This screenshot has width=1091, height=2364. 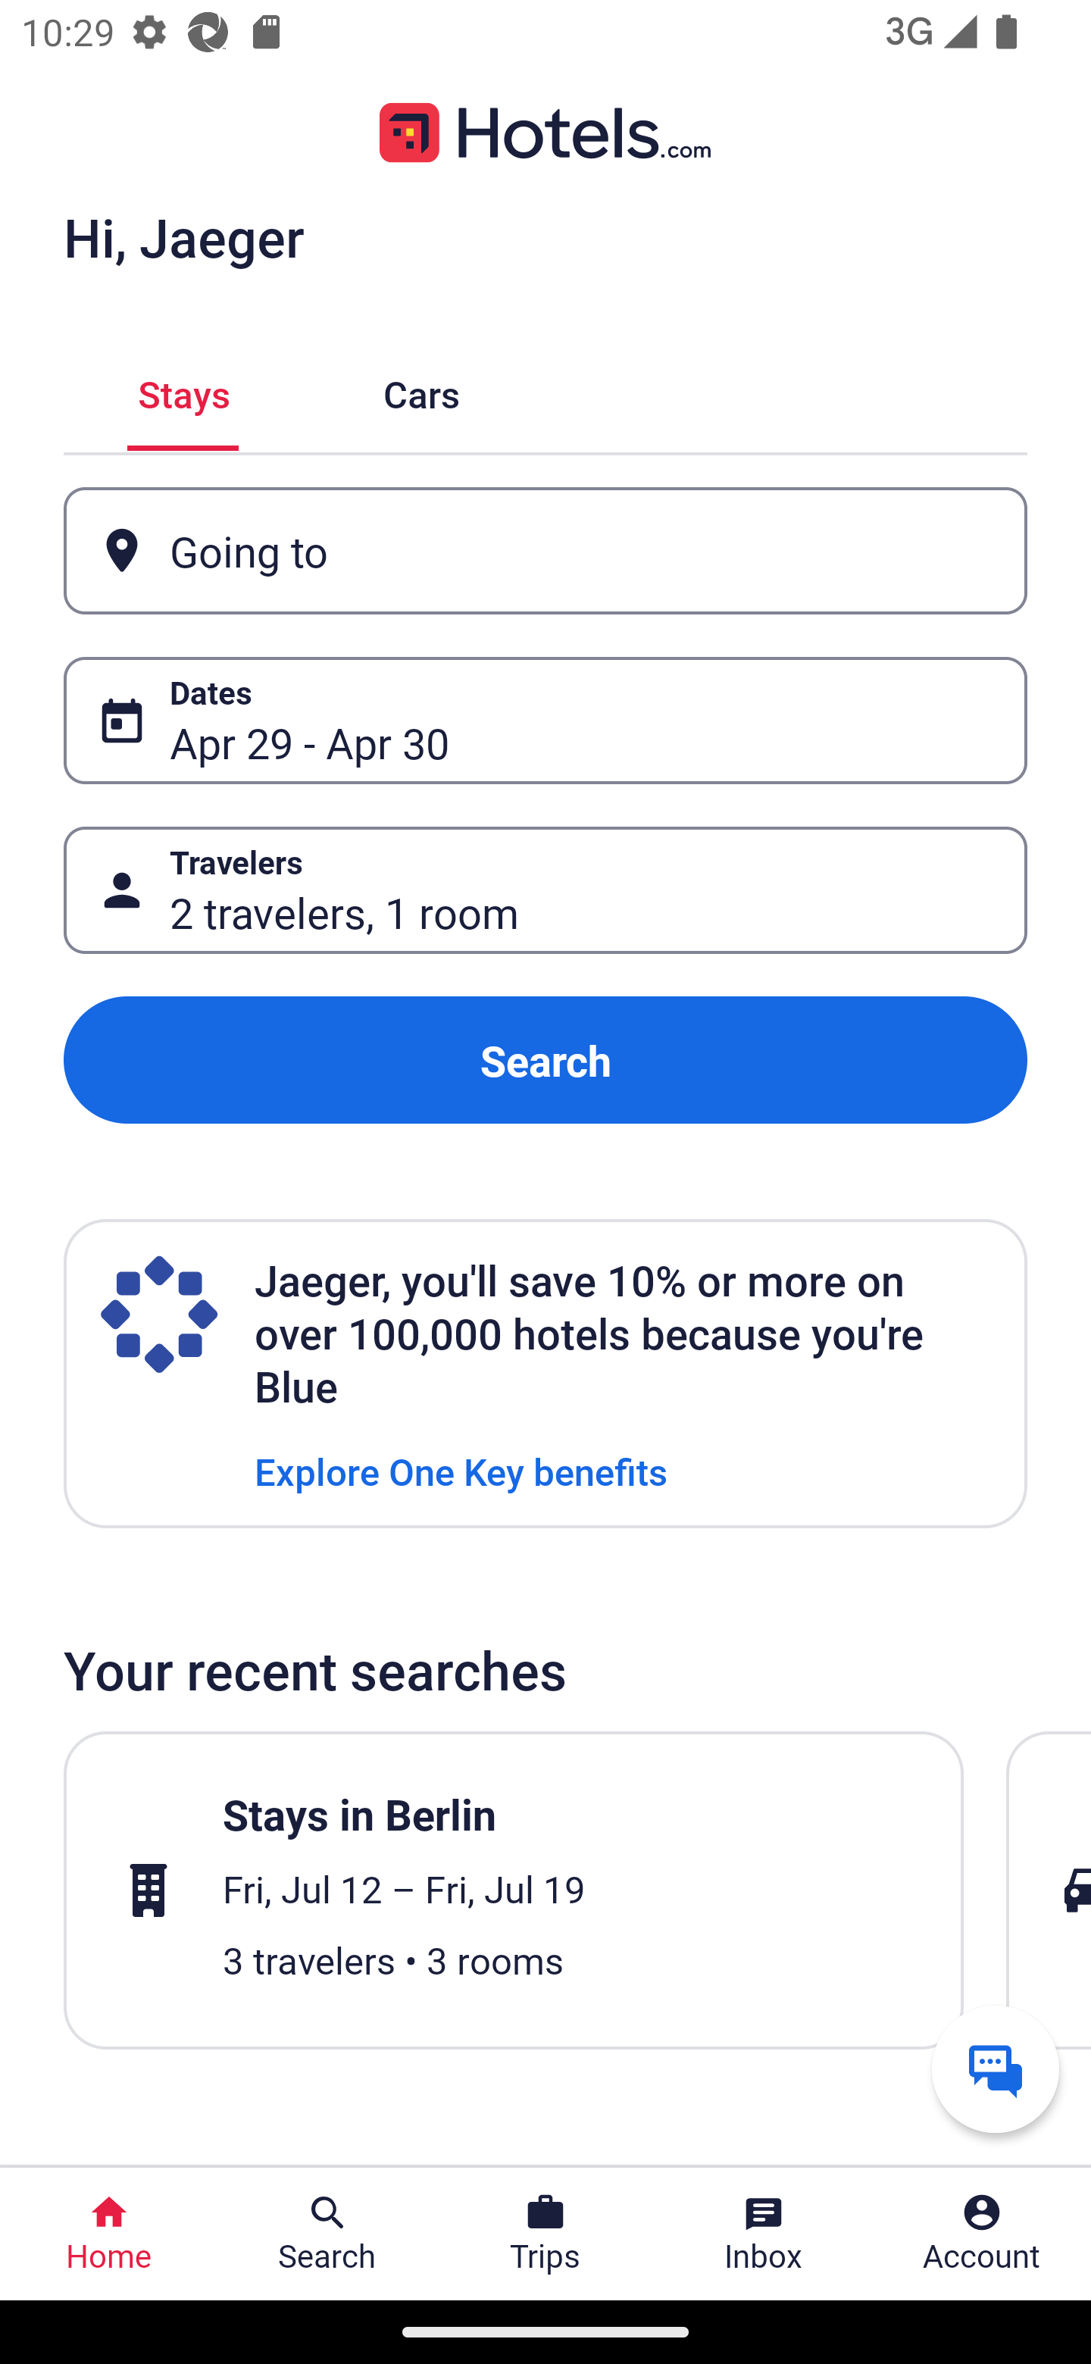 I want to click on Trips Trips Button, so click(x=545, y=2234).